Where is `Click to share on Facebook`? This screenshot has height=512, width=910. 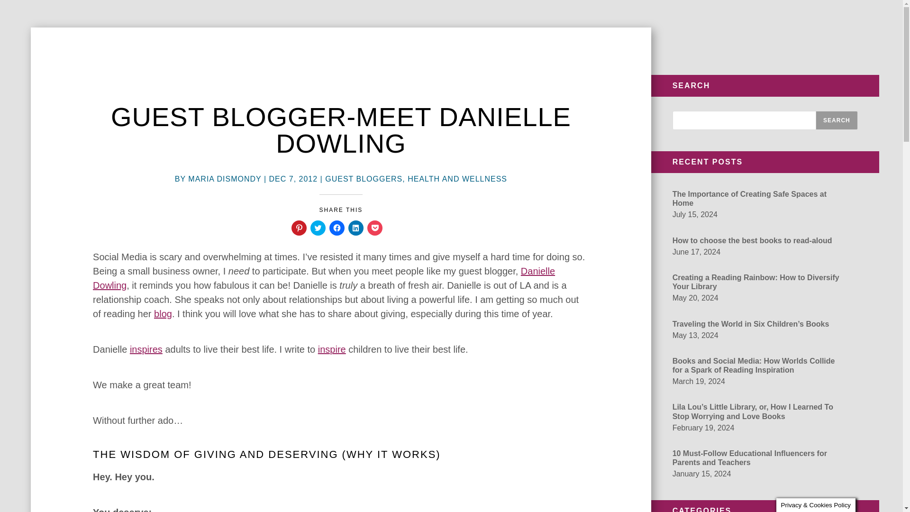 Click to share on Facebook is located at coordinates (337, 228).